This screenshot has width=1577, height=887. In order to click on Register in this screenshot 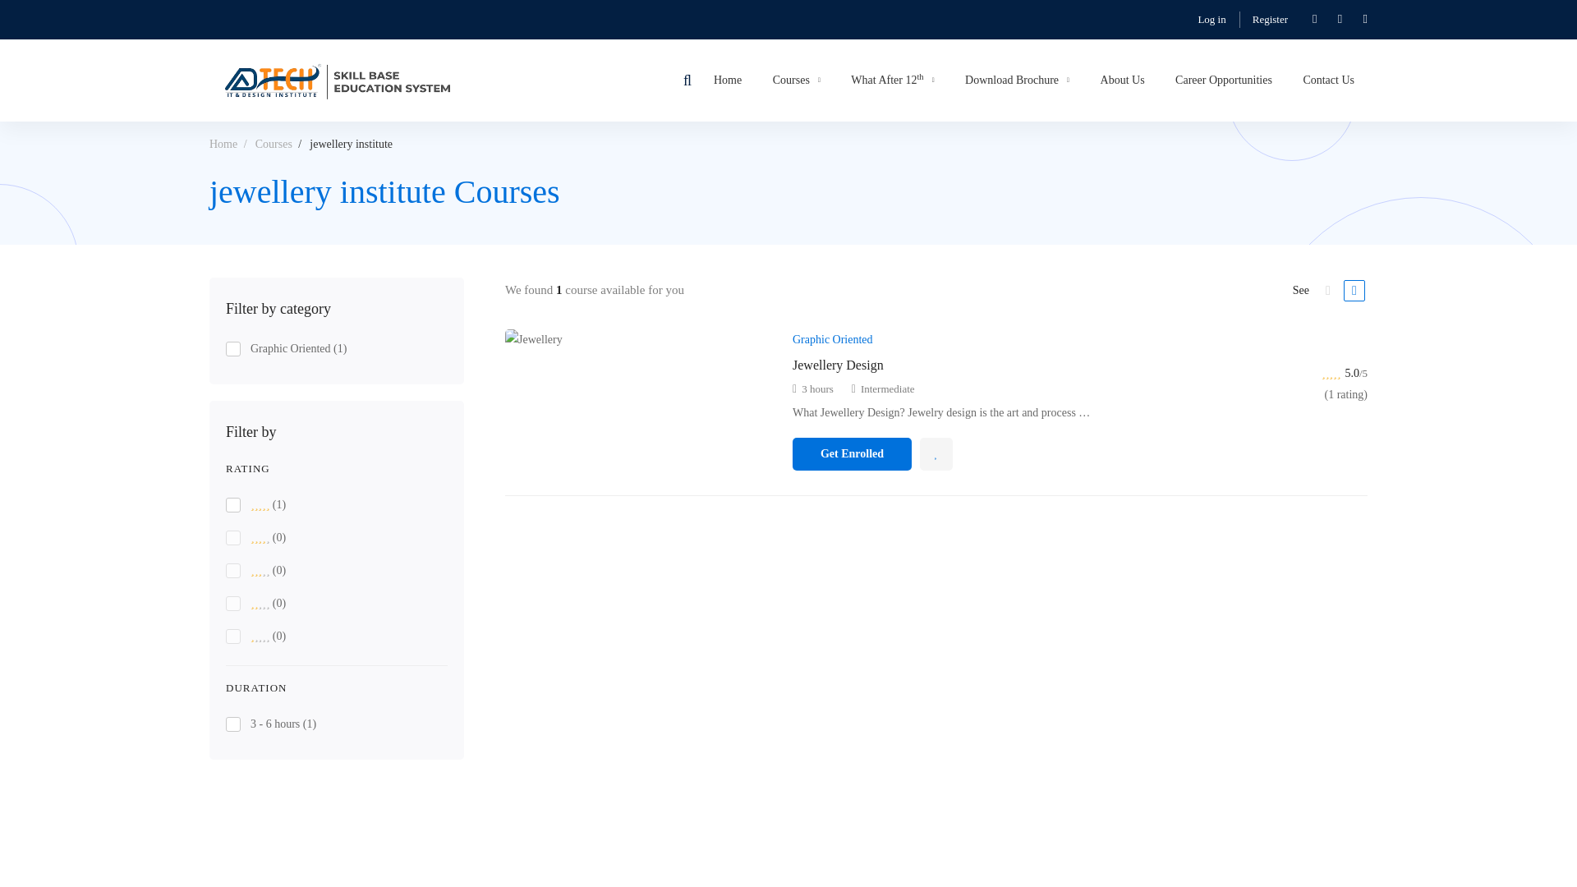, I will do `click(1270, 19)`.